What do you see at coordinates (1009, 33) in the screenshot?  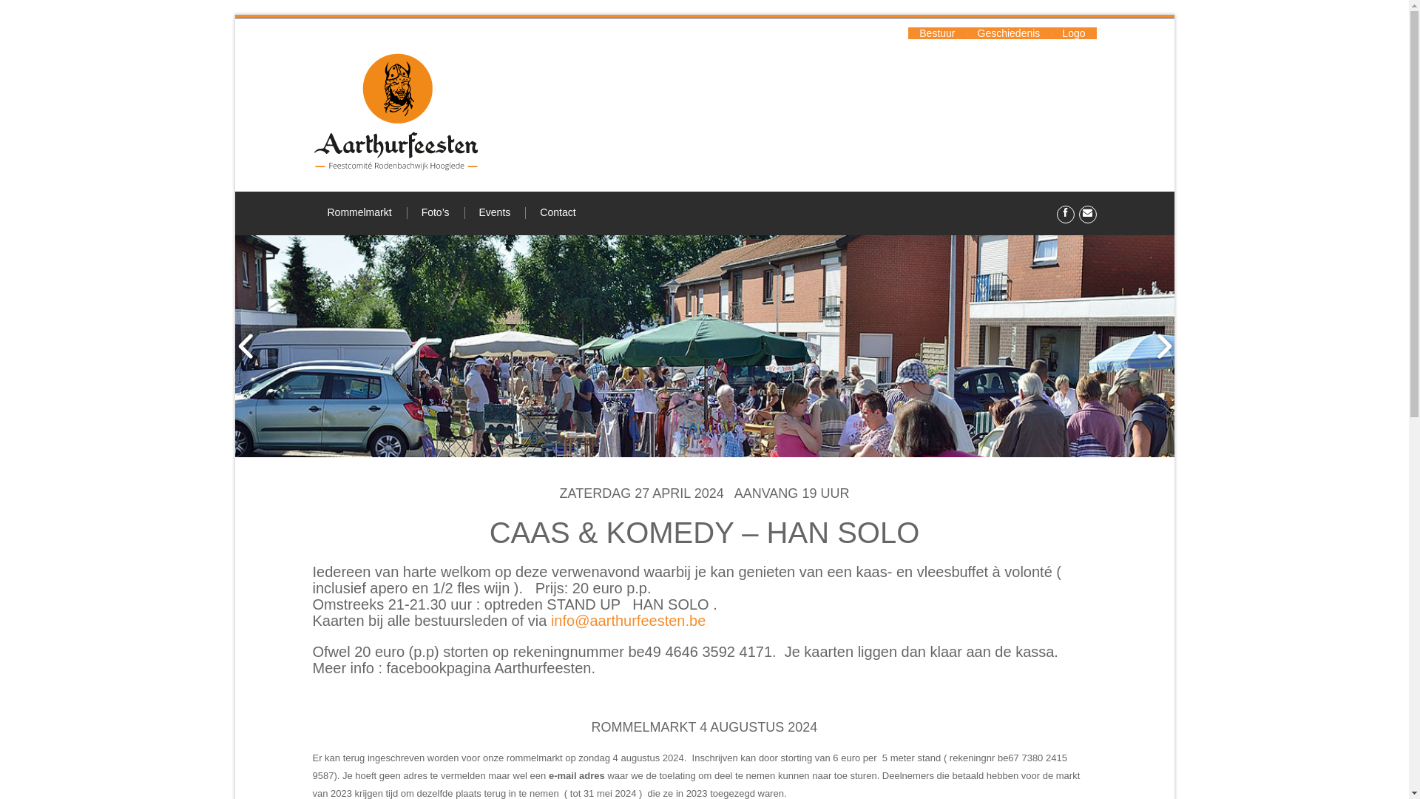 I see `Geschiedenis` at bounding box center [1009, 33].